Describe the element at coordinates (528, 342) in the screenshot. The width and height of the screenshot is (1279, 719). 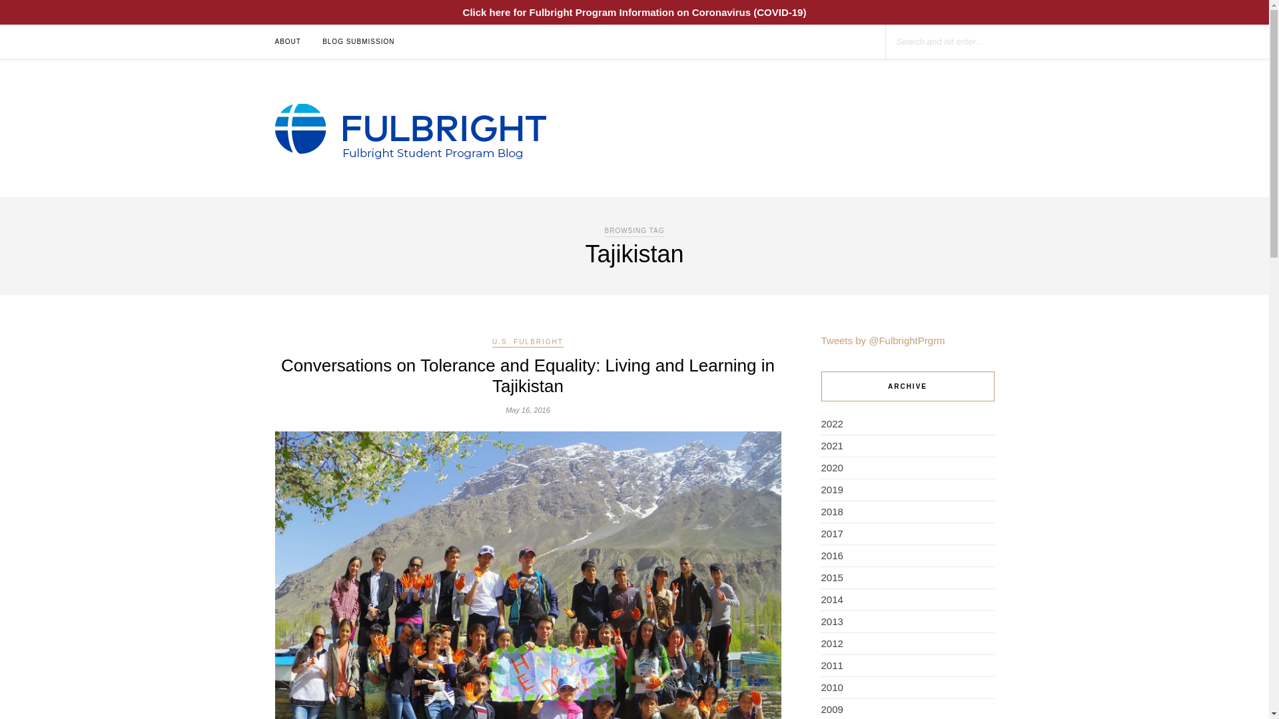
I see `U.S. FULBRIGHT` at that location.